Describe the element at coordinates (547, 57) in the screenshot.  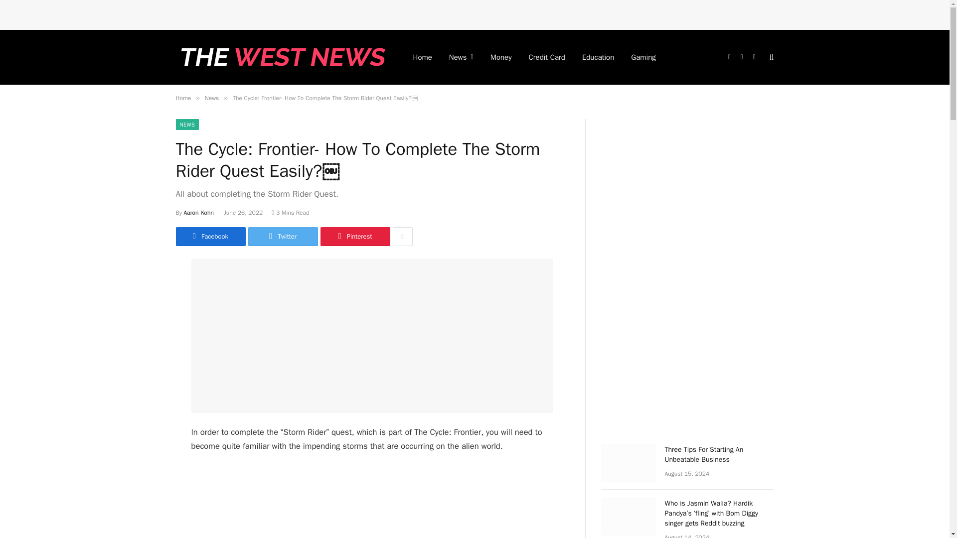
I see `Credit Card` at that location.